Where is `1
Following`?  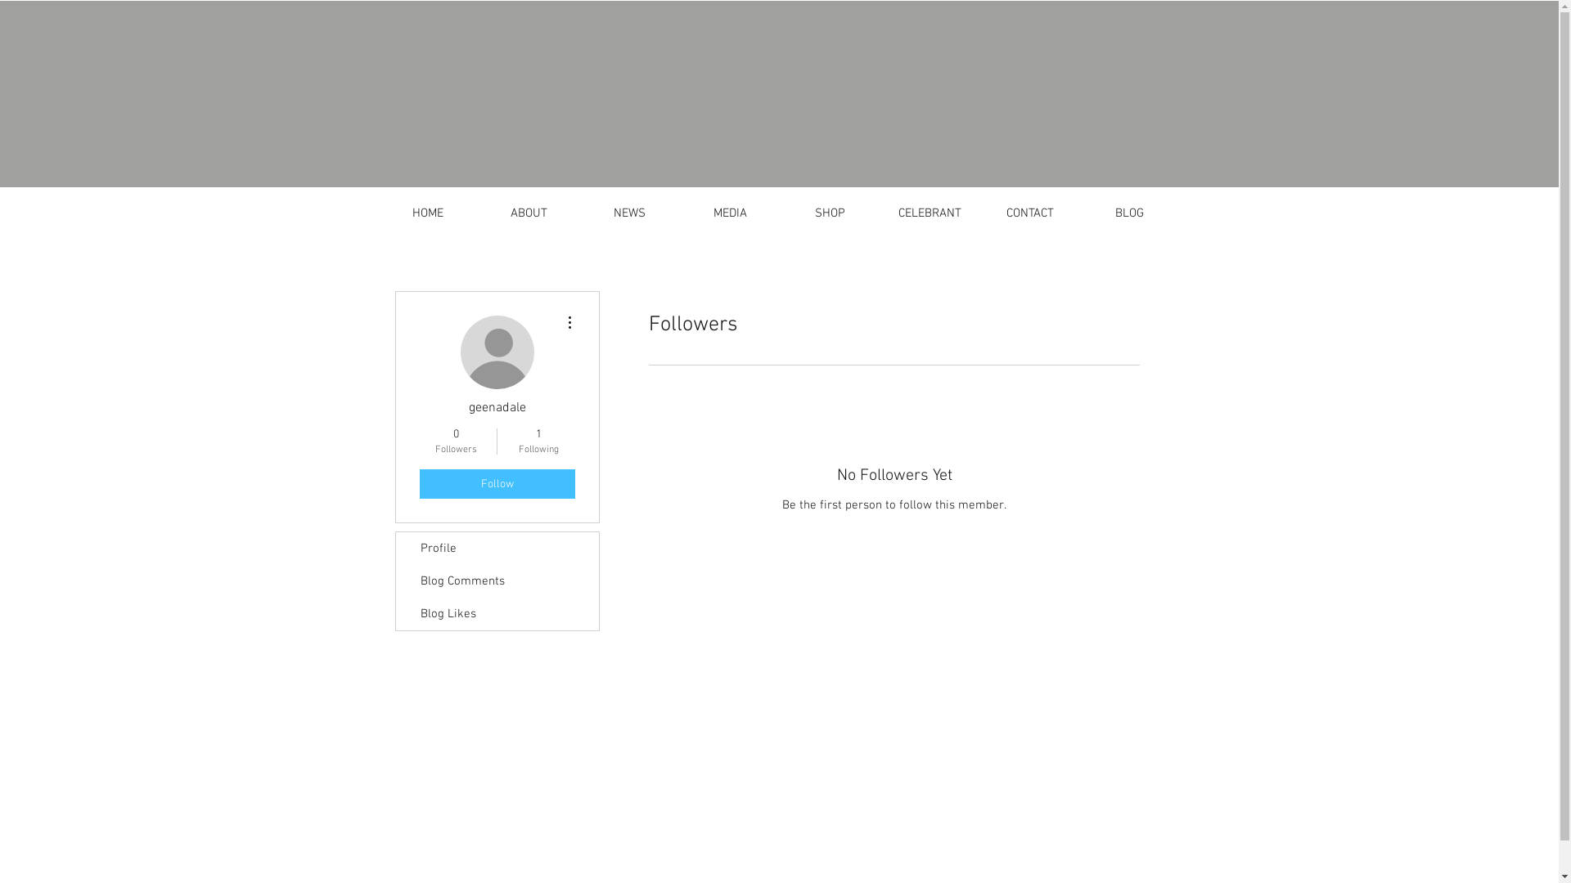 1
Following is located at coordinates (538, 441).